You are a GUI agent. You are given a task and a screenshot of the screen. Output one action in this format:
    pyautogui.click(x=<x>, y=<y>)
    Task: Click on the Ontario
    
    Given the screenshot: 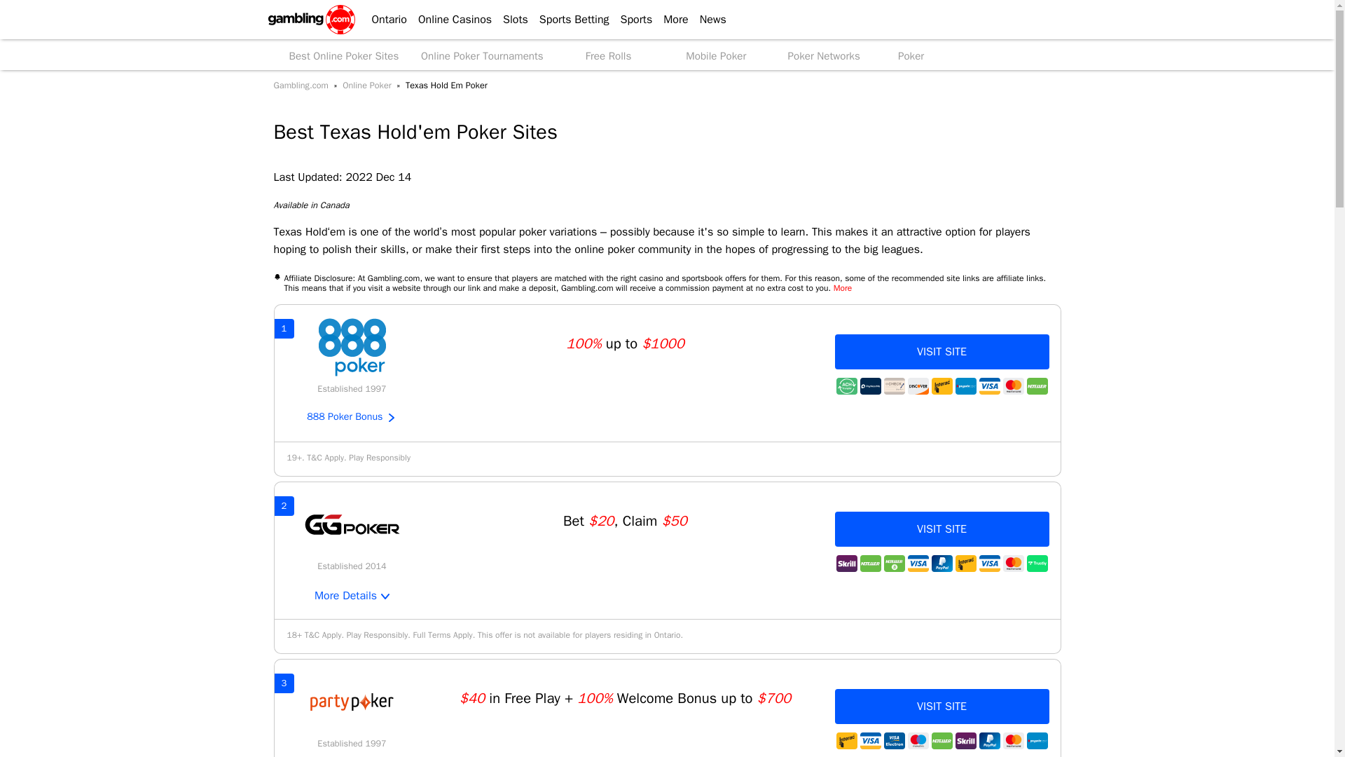 What is the action you would take?
    pyautogui.click(x=382, y=20)
    